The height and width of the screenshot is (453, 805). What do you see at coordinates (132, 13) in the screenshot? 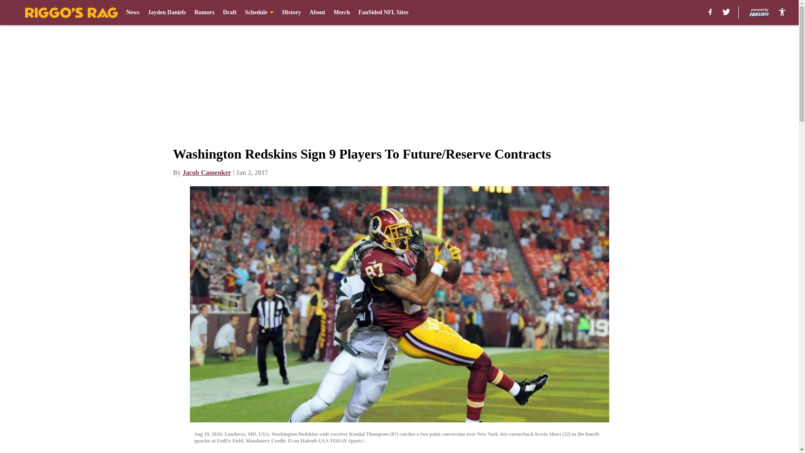
I see `News` at bounding box center [132, 13].